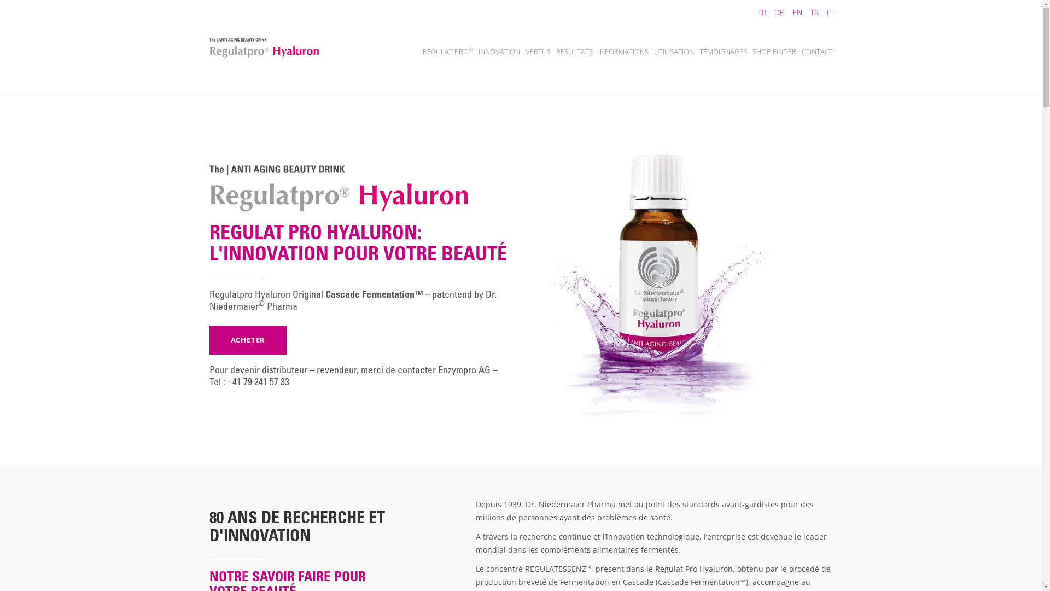 The image size is (1050, 591). What do you see at coordinates (793, 12) in the screenshot?
I see `EN` at bounding box center [793, 12].